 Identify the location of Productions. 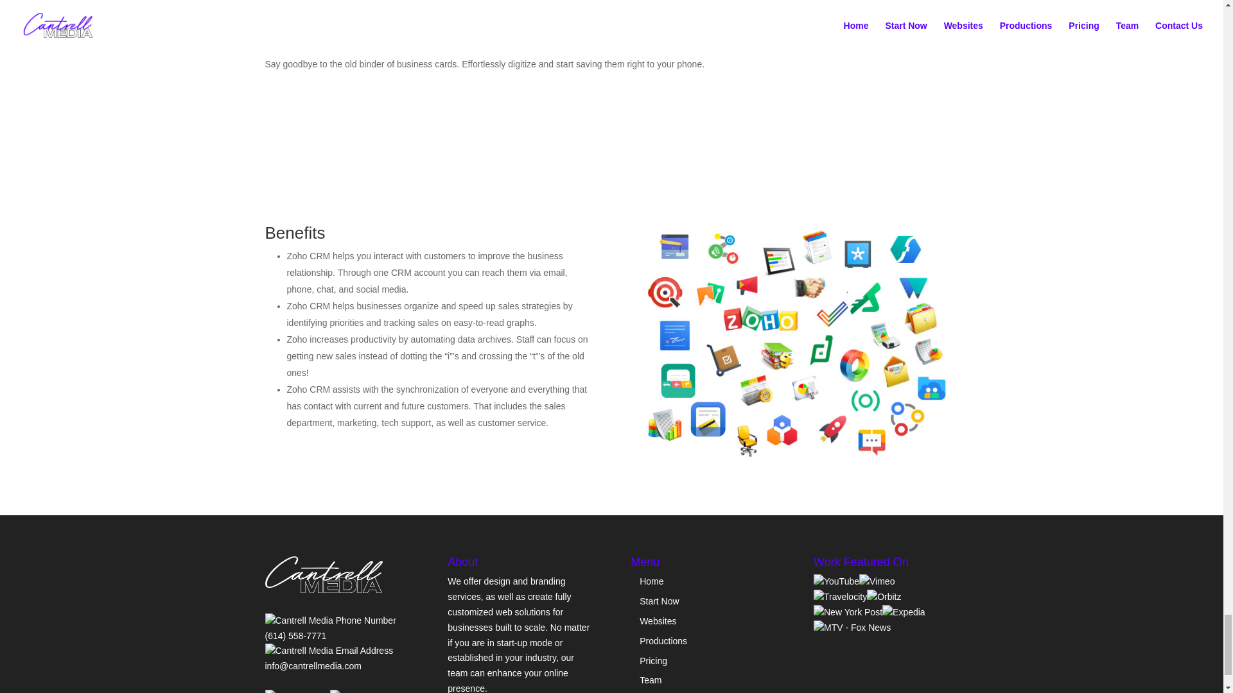
(663, 640).